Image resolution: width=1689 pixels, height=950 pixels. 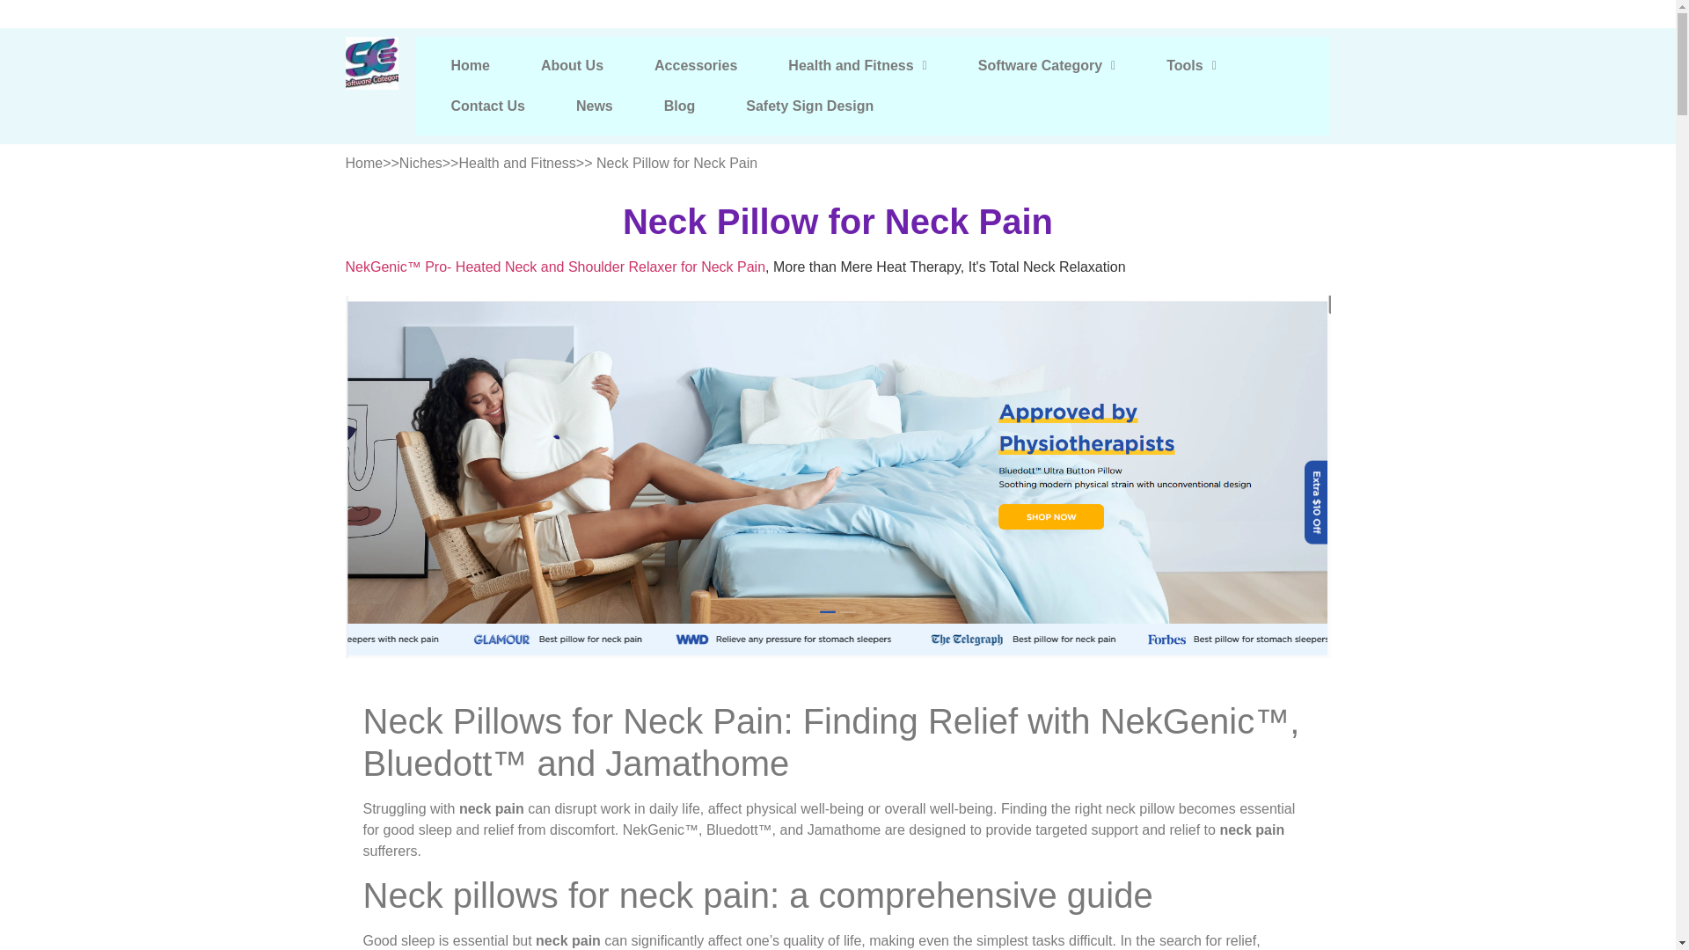 What do you see at coordinates (1191, 65) in the screenshot?
I see `Tools` at bounding box center [1191, 65].